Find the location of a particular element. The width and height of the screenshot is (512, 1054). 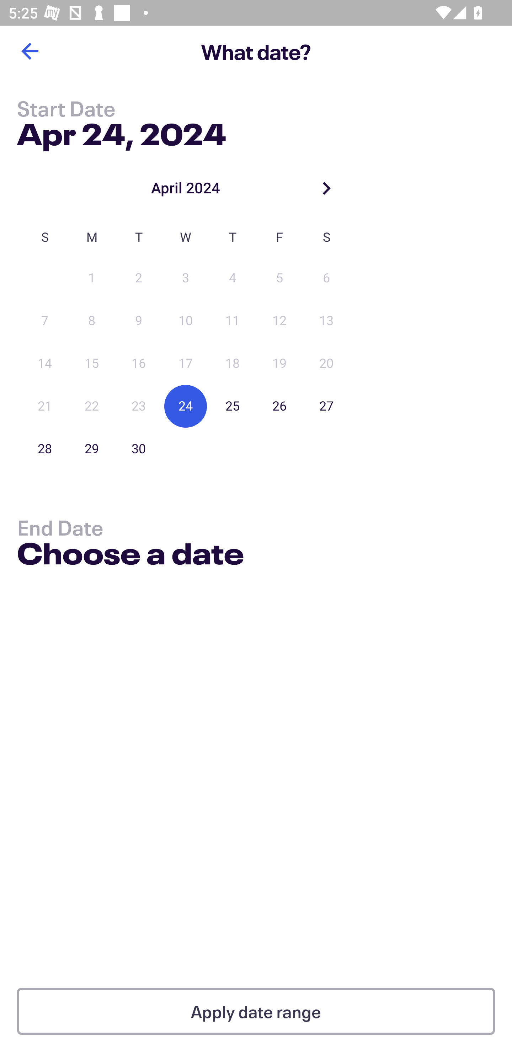

19 19 April 2024 is located at coordinates (279, 364).